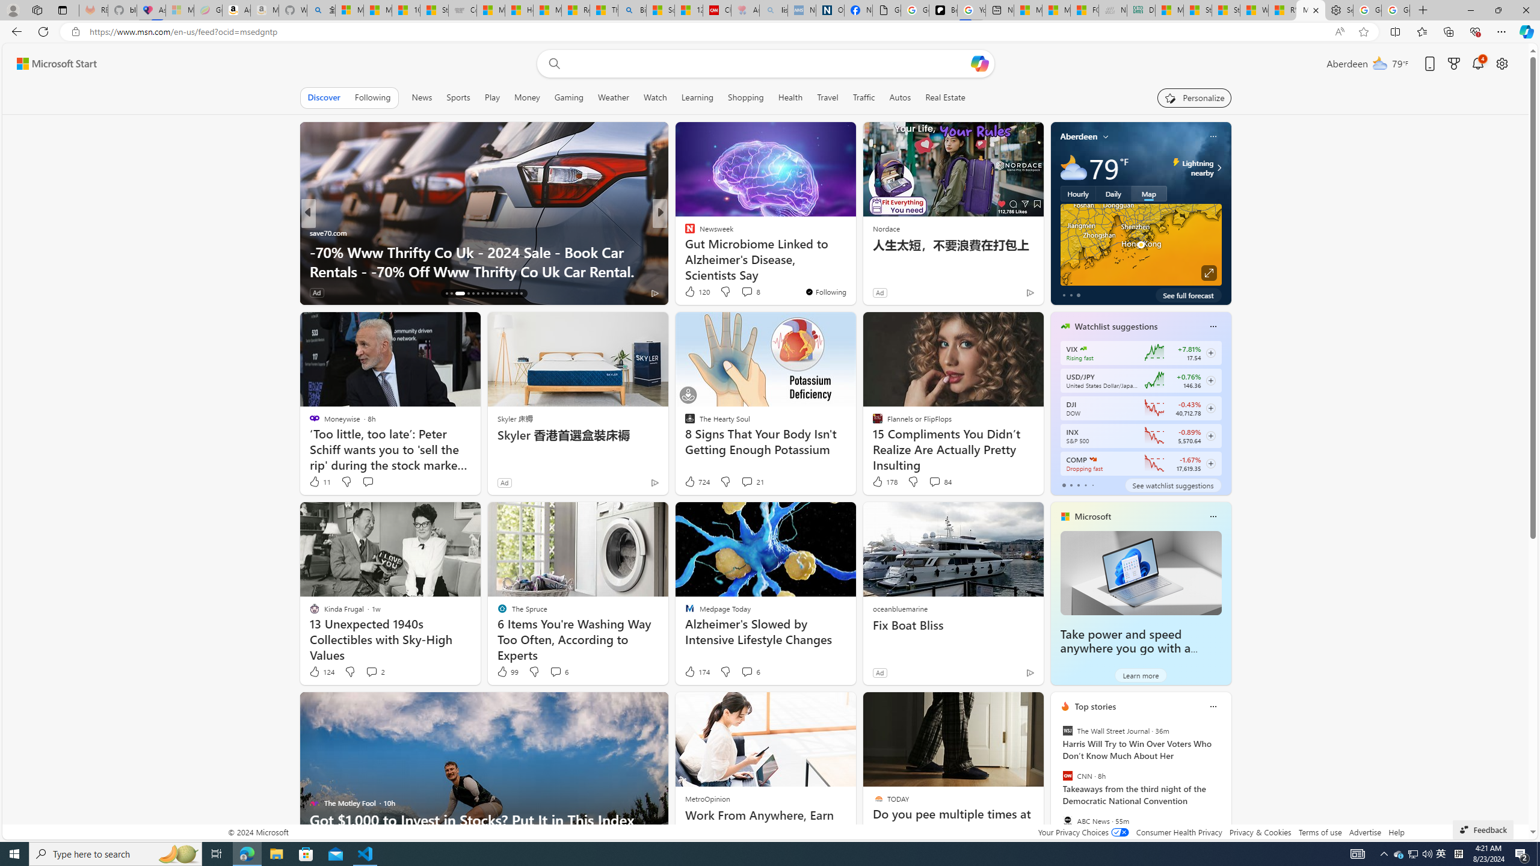 The width and height of the screenshot is (1540, 866). I want to click on 249 Like, so click(693, 292).